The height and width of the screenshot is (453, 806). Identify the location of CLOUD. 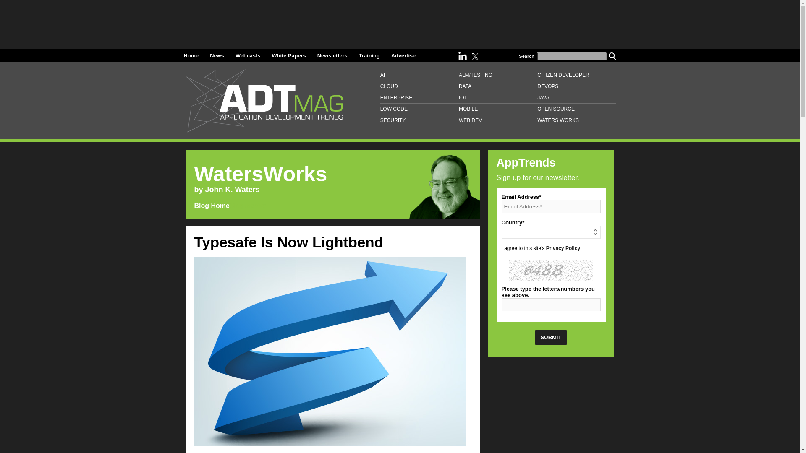
(419, 86).